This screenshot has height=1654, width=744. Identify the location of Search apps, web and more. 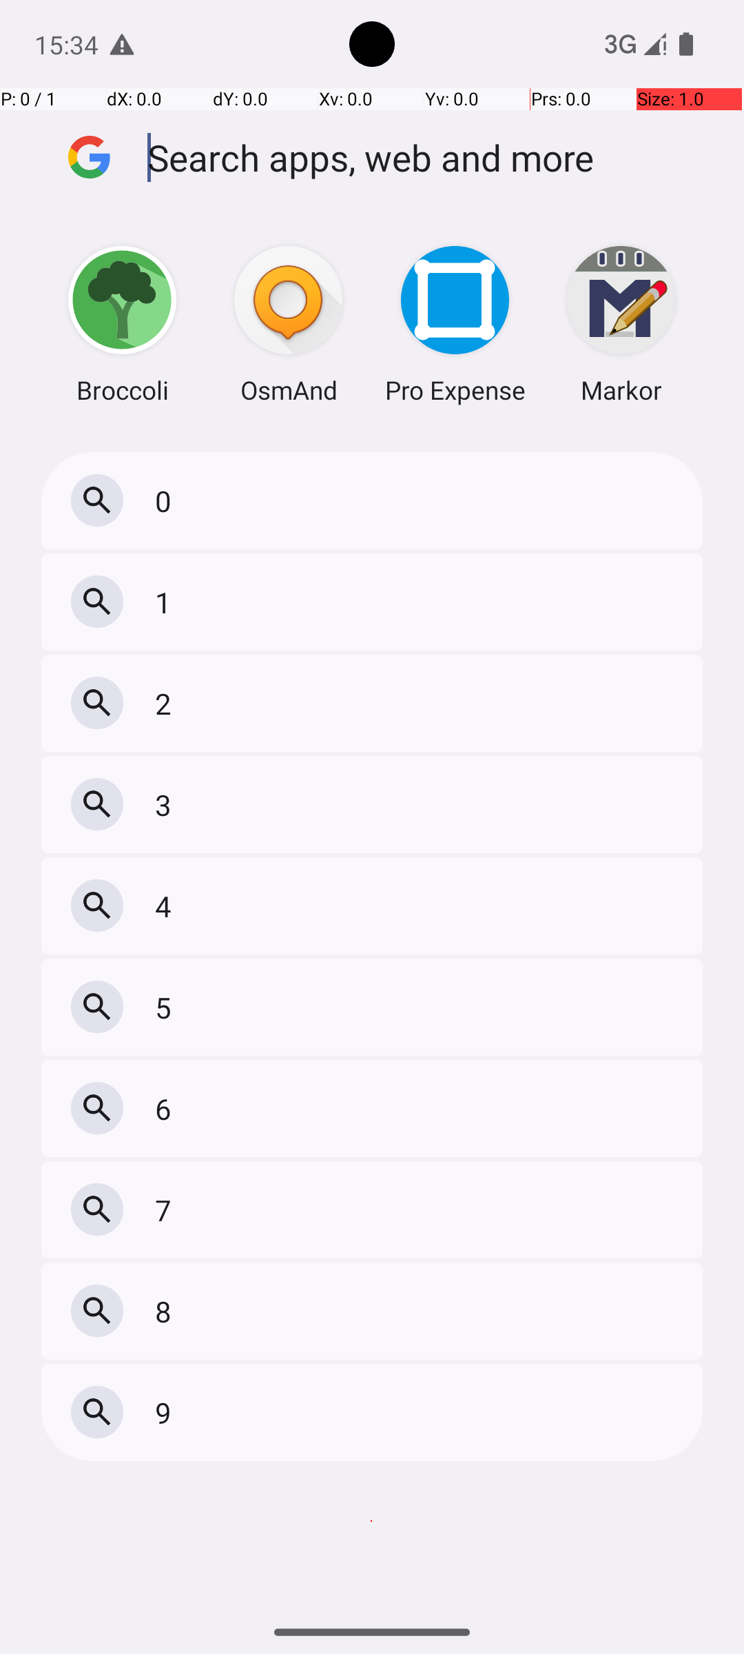
(426, 157).